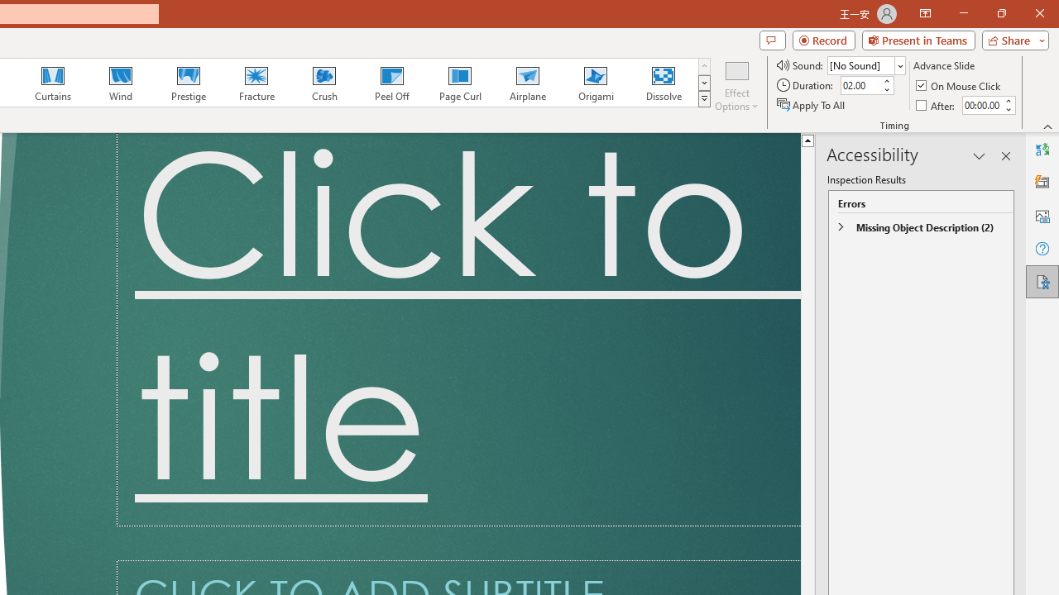 This screenshot has height=595, width=1059. What do you see at coordinates (188, 83) in the screenshot?
I see `Prestige` at bounding box center [188, 83].